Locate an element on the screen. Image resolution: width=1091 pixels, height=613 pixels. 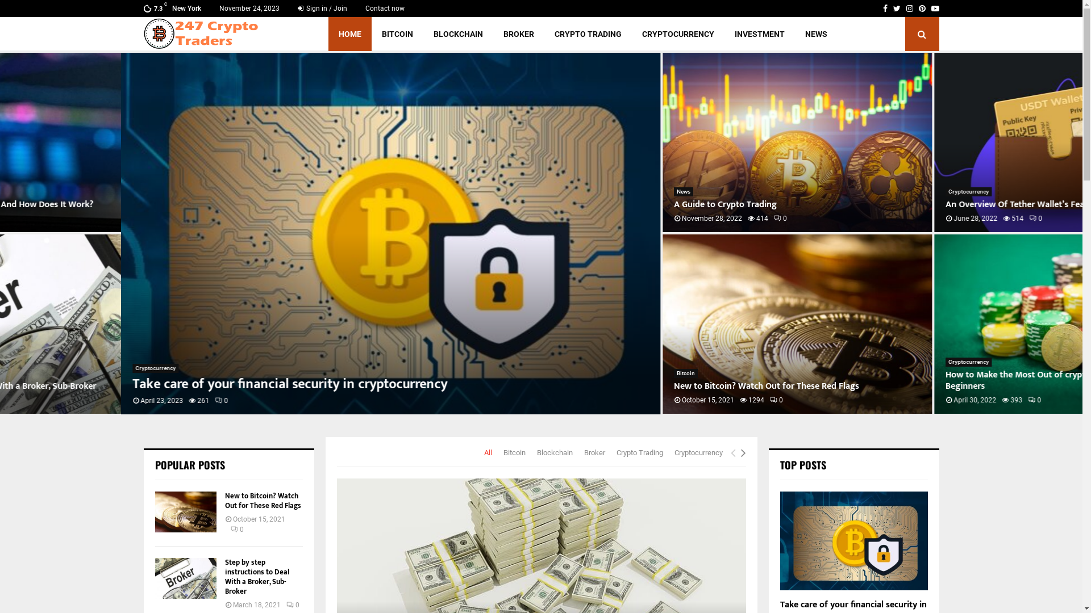
0 is located at coordinates (915, 219).